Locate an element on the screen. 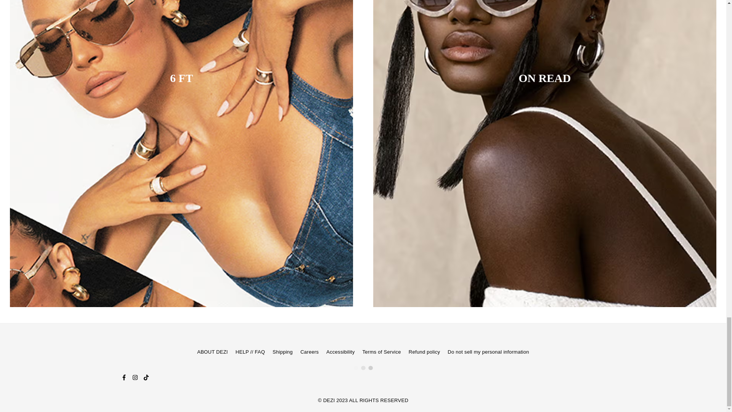 This screenshot has height=412, width=732. Shipping is located at coordinates (283, 352).